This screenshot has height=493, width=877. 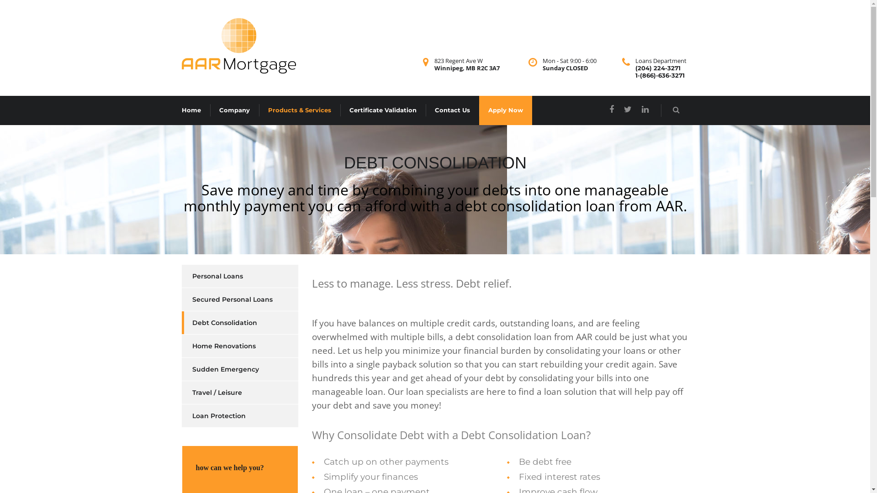 What do you see at coordinates (235, 110) in the screenshot?
I see `Company` at bounding box center [235, 110].